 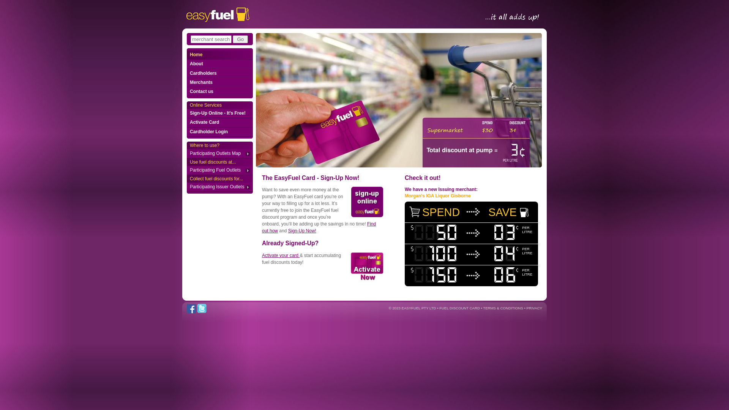 What do you see at coordinates (219, 123) in the screenshot?
I see `Activate Card` at bounding box center [219, 123].